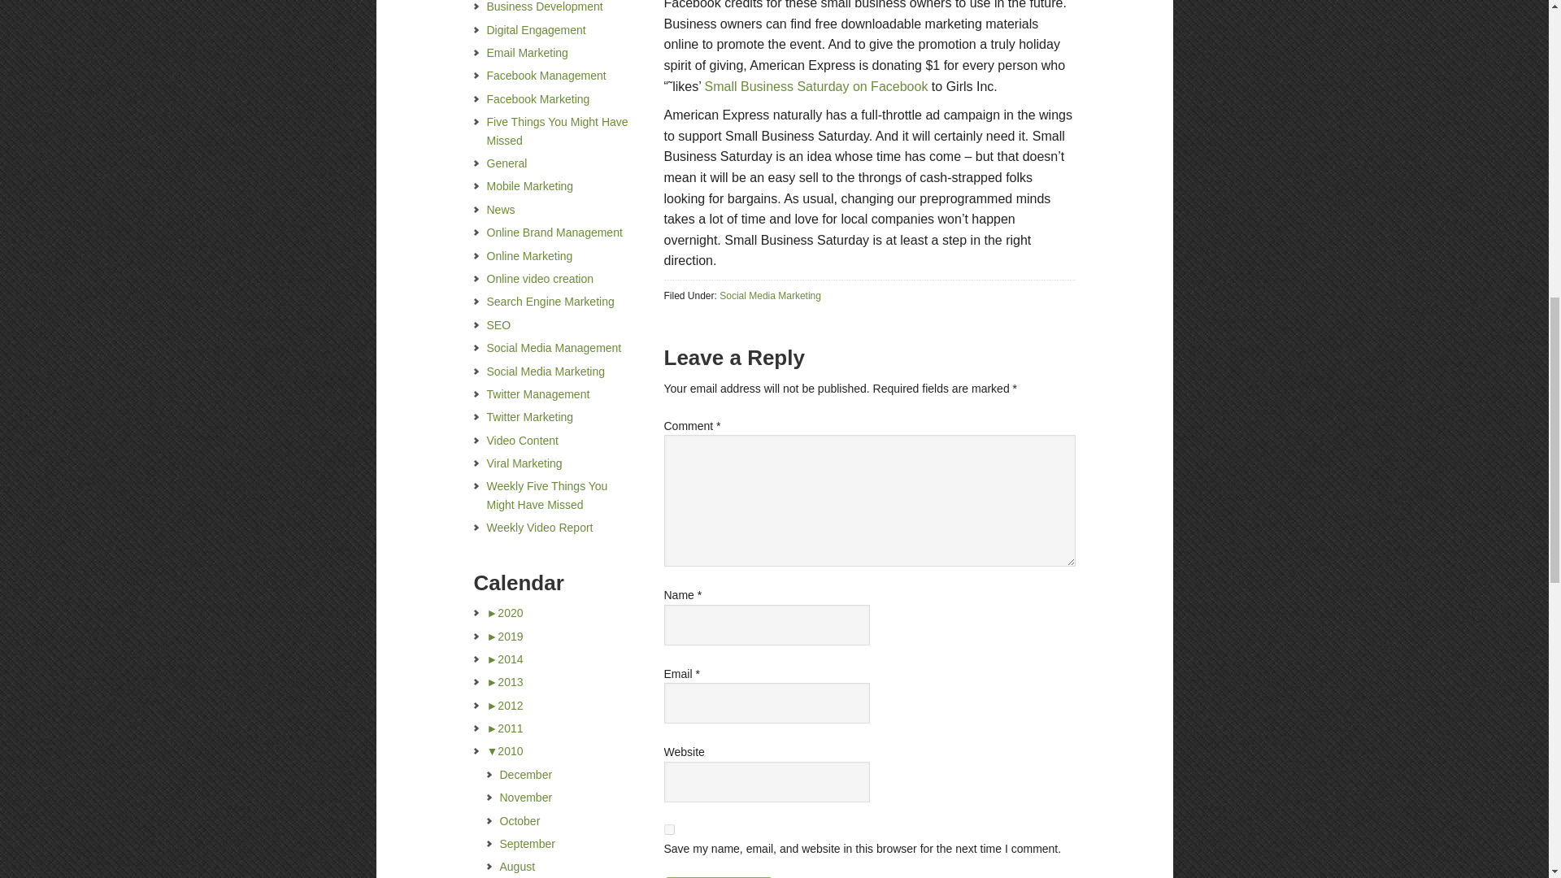 This screenshot has width=1561, height=878. What do you see at coordinates (814, 86) in the screenshot?
I see `Small Business Saturday on Facebook` at bounding box center [814, 86].